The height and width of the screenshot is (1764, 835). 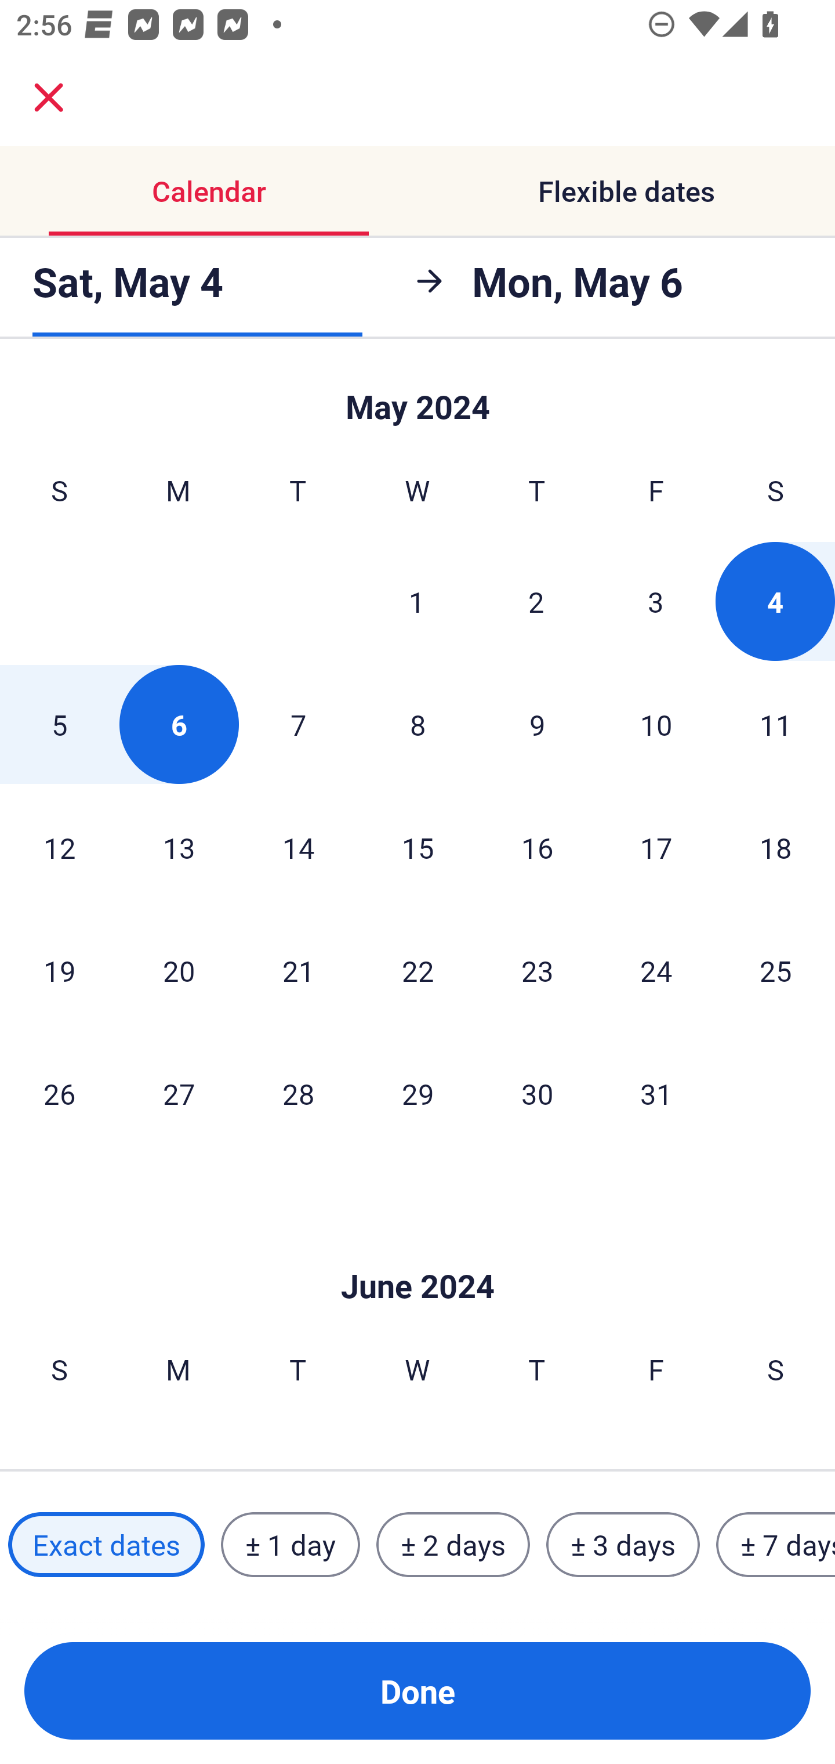 I want to click on 1 Wednesday, May 1, 2024, so click(x=417, y=601).